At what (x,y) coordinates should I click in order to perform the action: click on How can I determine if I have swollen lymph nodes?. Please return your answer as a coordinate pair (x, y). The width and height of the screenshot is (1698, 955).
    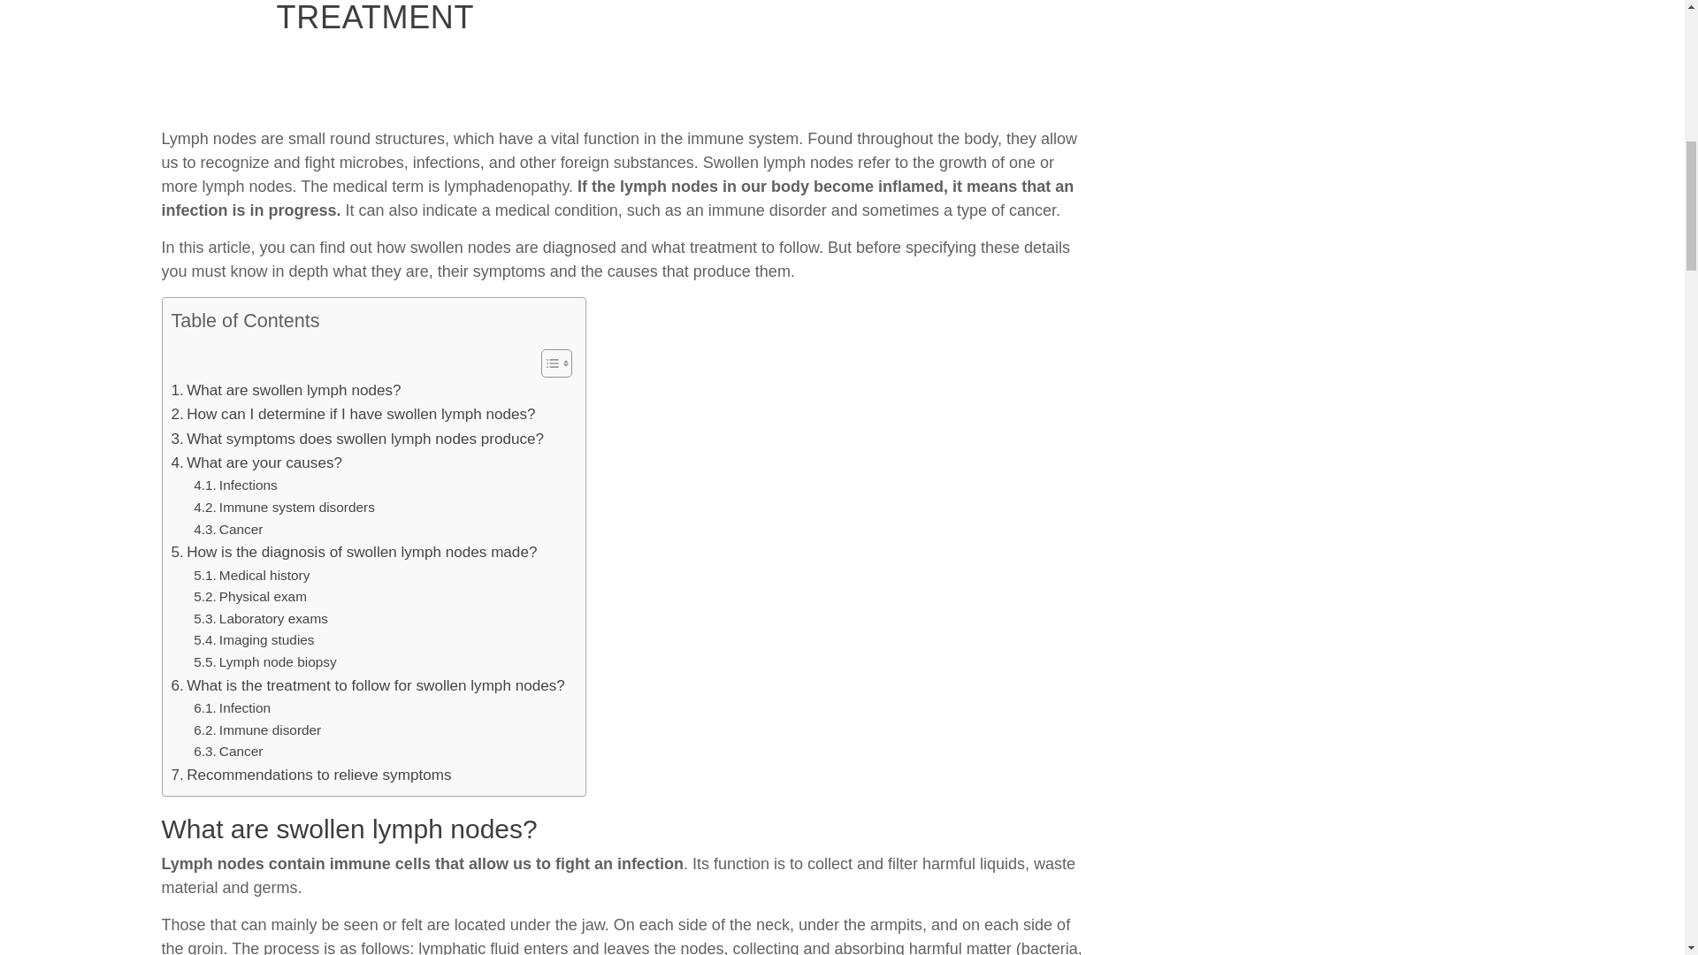
    Looking at the image, I should click on (354, 414).